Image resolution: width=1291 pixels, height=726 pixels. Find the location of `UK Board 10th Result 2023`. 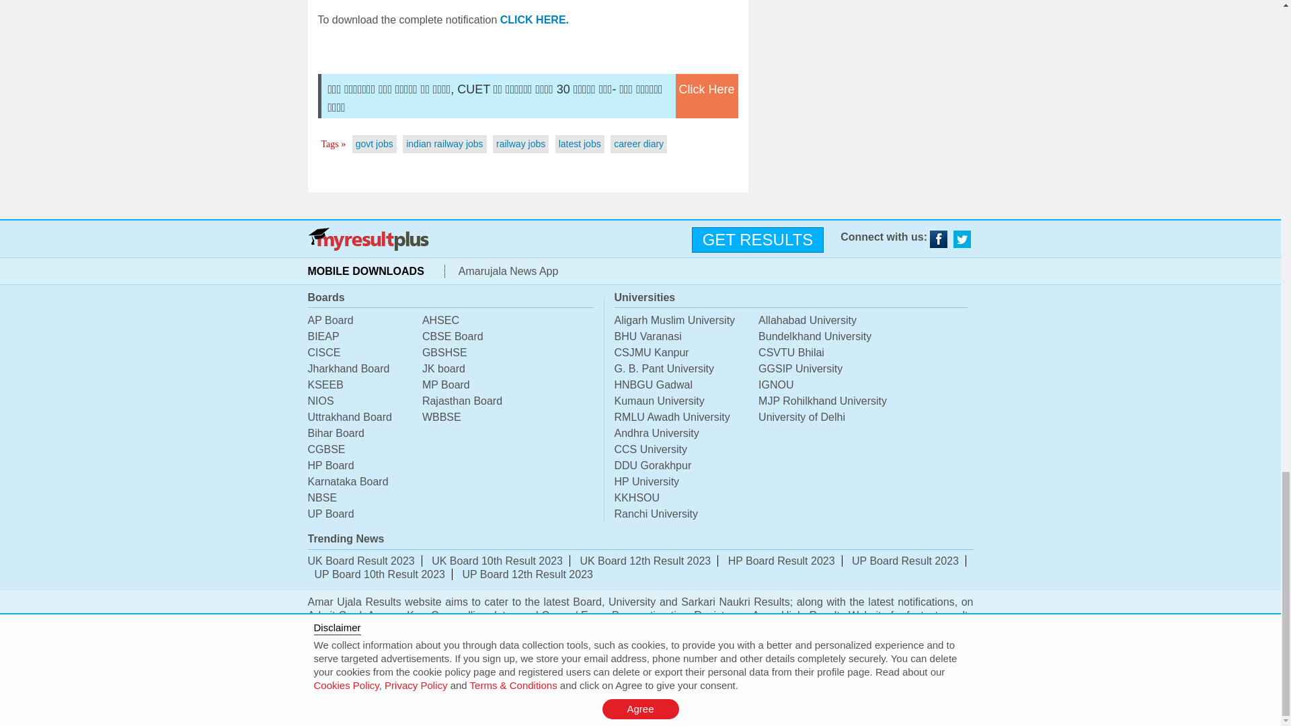

UK Board 10th Result 2023 is located at coordinates (497, 561).